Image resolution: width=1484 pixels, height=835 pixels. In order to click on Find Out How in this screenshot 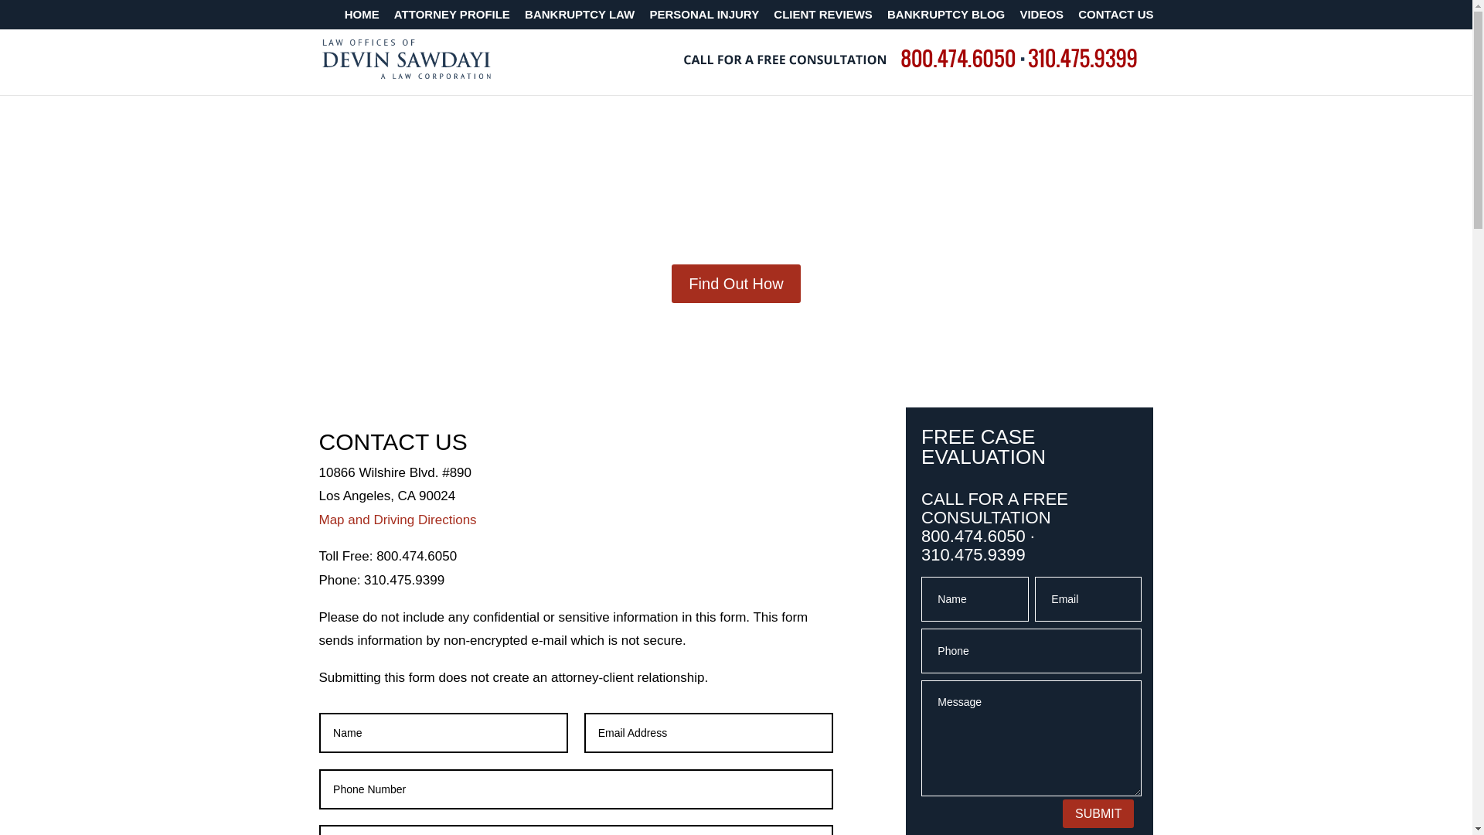, I will do `click(736, 284)`.